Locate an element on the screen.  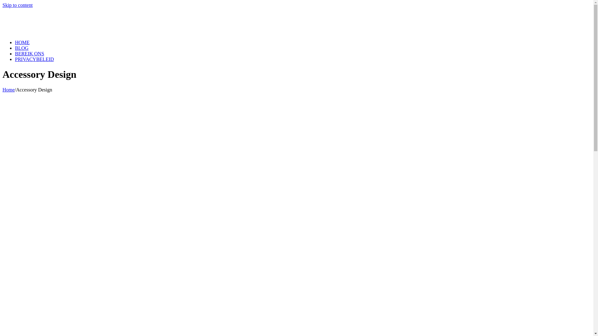
Home is located at coordinates (9, 90).